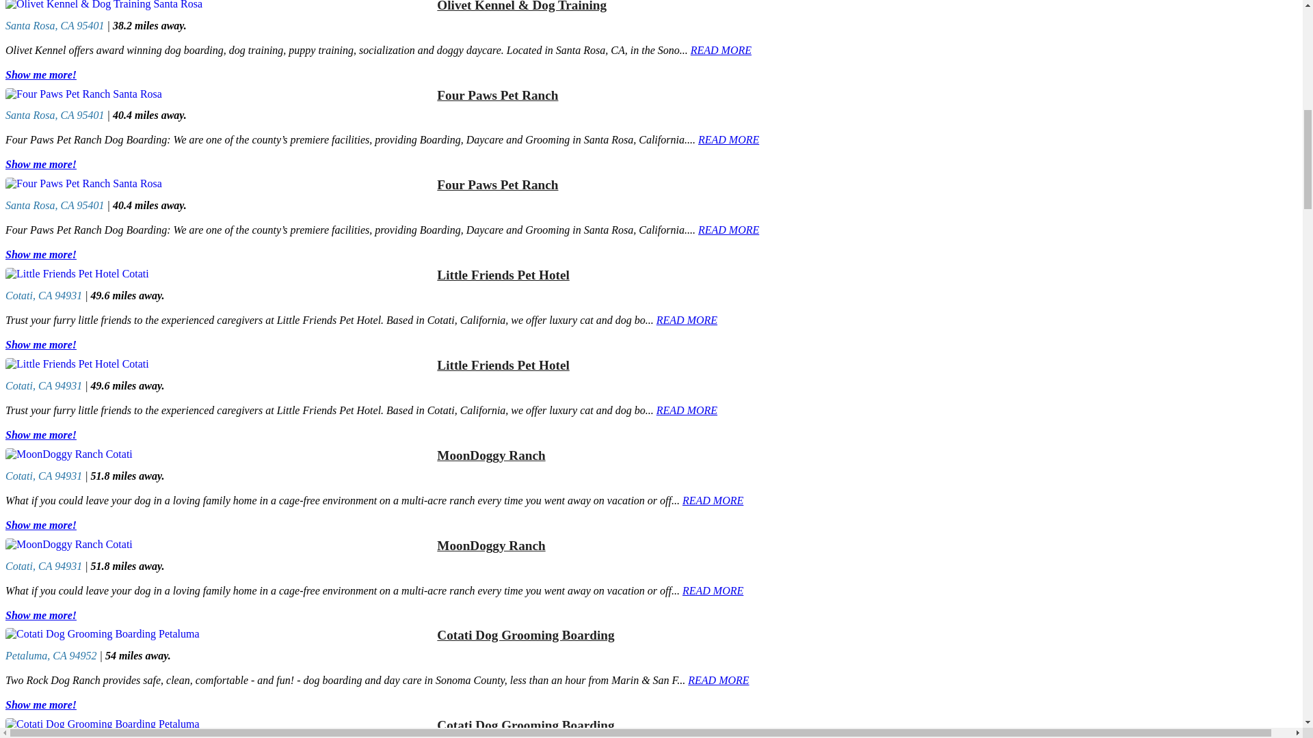 The height and width of the screenshot is (738, 1313). I want to click on Cotati Dog Grooming   Boarding Petaluma, so click(218, 724).